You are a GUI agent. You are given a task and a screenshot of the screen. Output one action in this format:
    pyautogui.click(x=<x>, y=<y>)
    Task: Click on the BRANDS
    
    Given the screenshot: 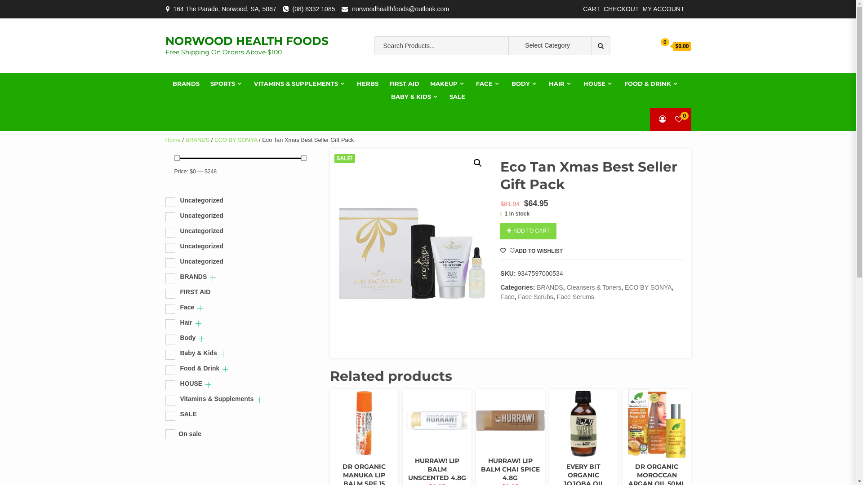 What is the action you would take?
    pyautogui.click(x=594, y=466)
    